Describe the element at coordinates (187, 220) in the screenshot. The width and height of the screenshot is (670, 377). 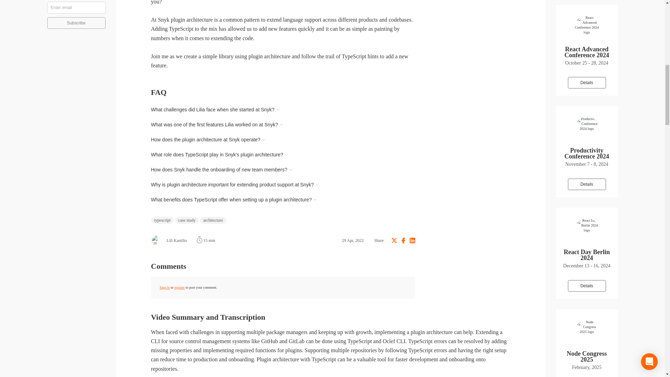
I see `case study` at that location.